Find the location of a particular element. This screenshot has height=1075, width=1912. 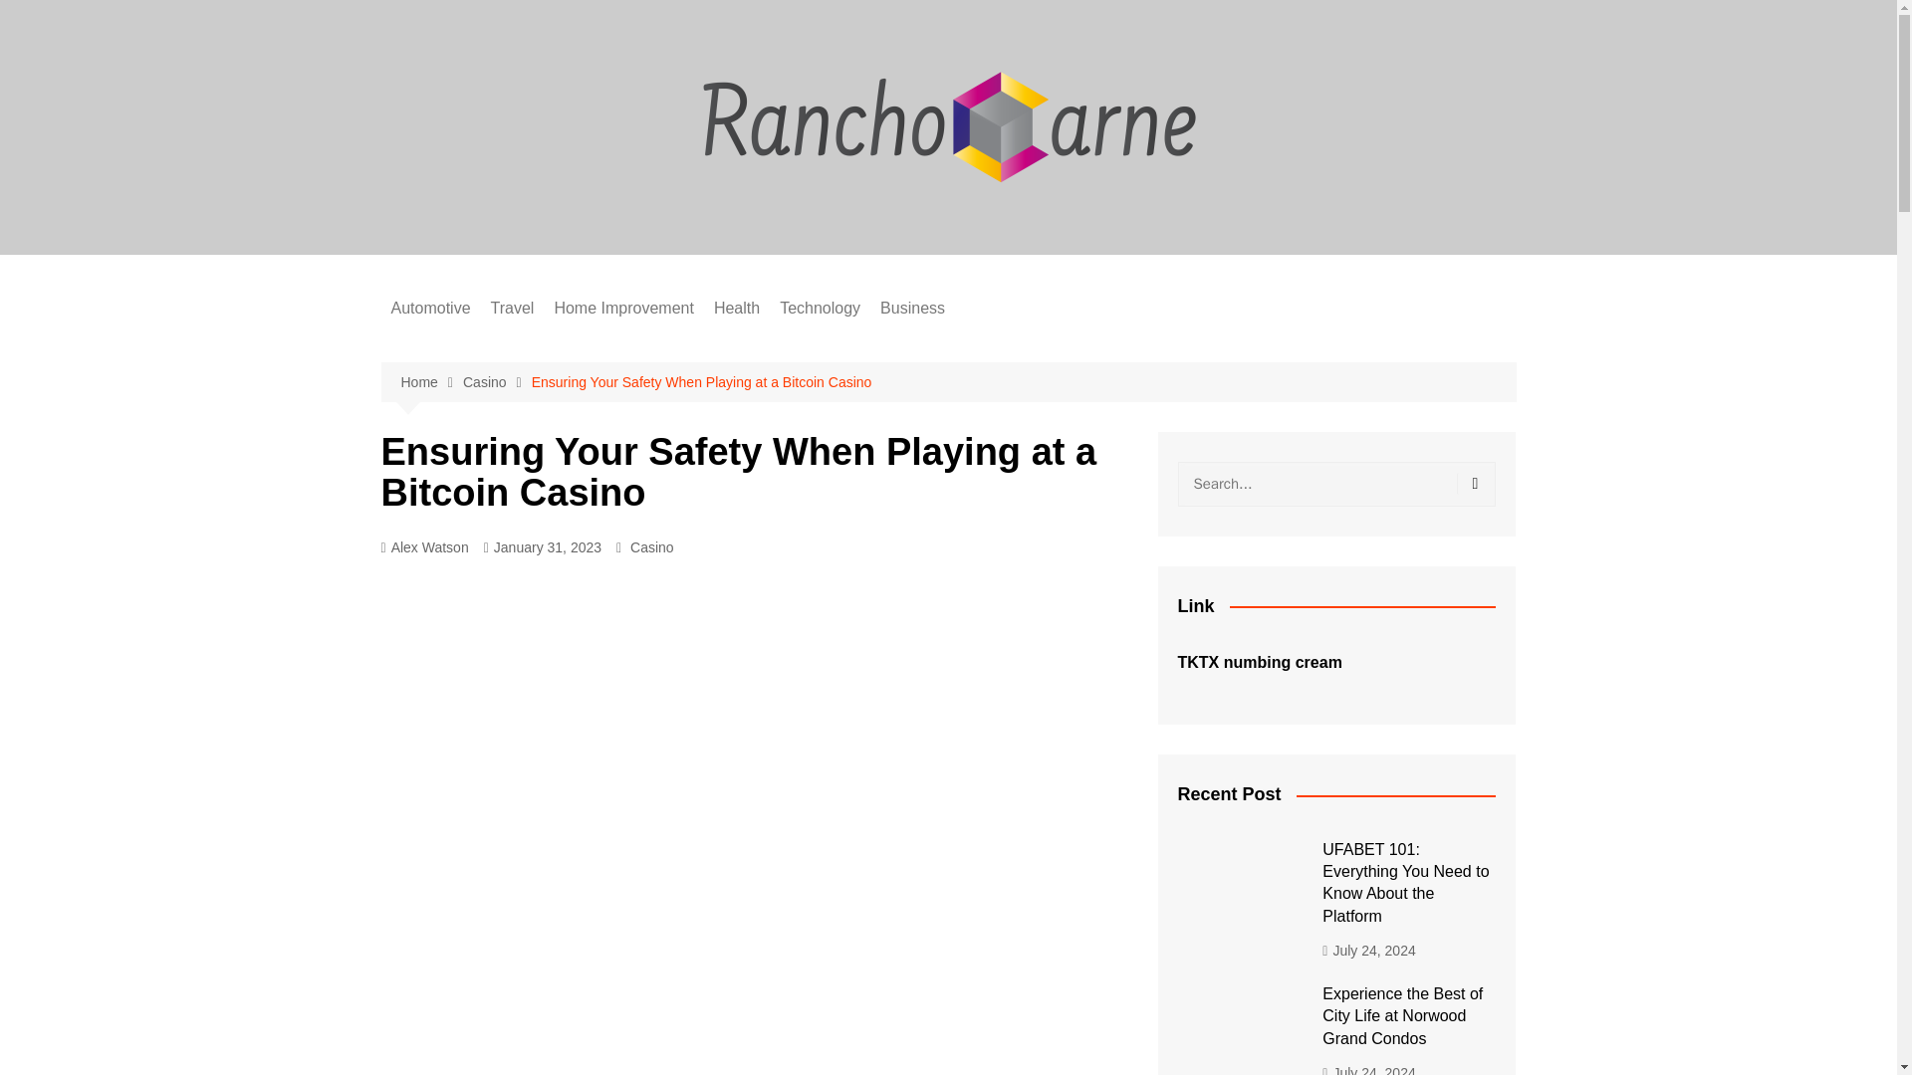

Business is located at coordinates (912, 309).